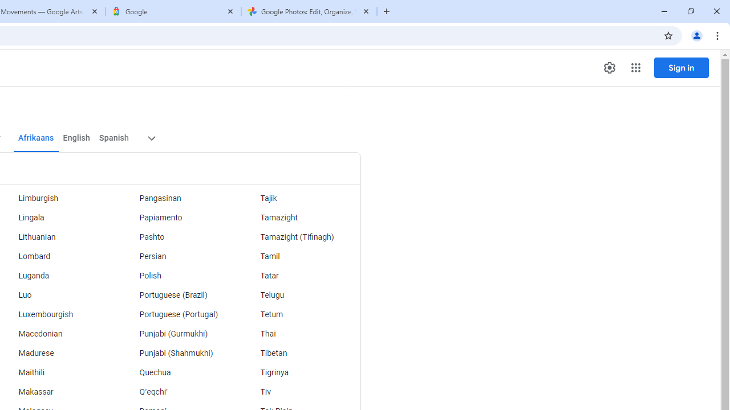 The image size is (730, 410). What do you see at coordinates (114, 138) in the screenshot?
I see `Spanish` at bounding box center [114, 138].